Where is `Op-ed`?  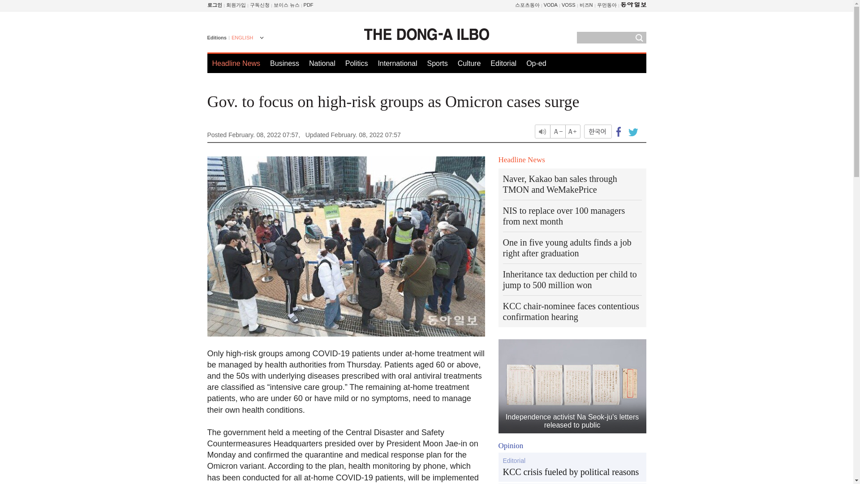
Op-ed is located at coordinates (536, 63).